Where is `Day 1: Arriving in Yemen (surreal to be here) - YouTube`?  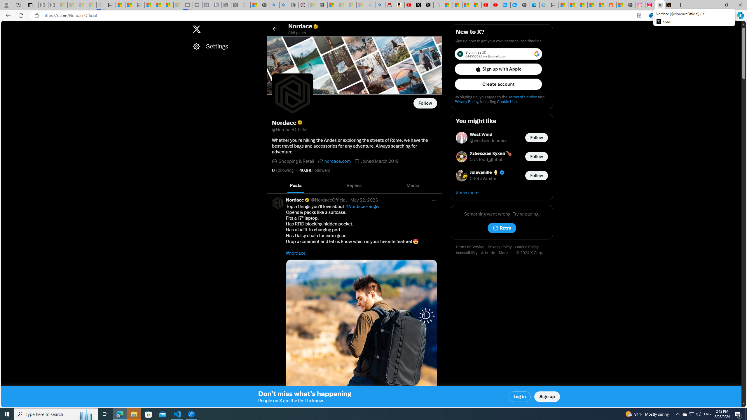 Day 1: Arriving in Yemen (surreal to be here) - YouTube is located at coordinates (409, 5).